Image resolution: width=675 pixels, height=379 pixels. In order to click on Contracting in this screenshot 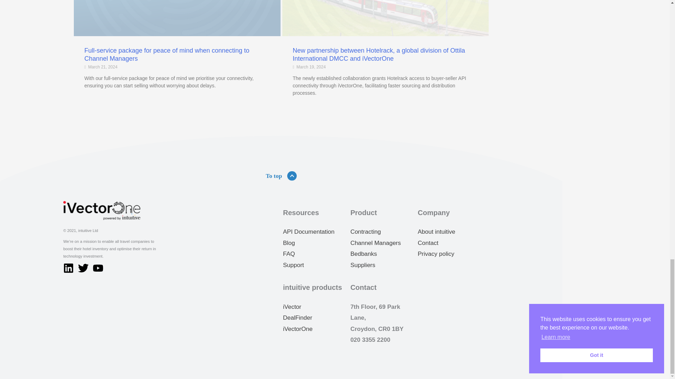, I will do `click(366, 232)`.